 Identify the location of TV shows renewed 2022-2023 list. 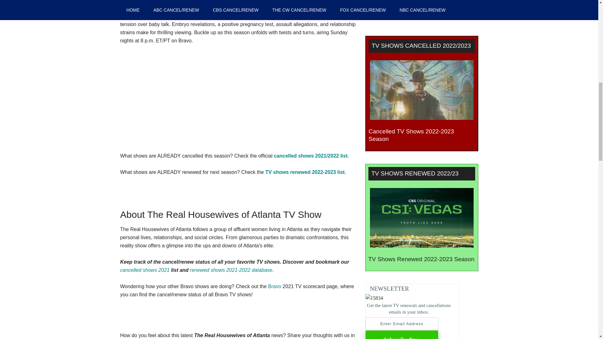
(305, 172).